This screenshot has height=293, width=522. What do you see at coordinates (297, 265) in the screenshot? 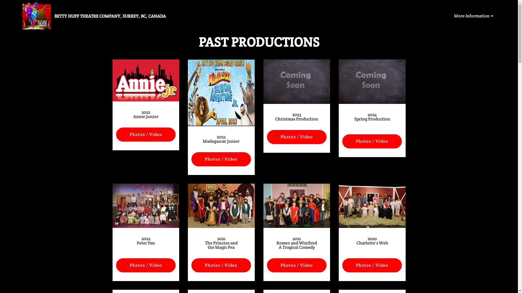
I see `Photos / Video` at bounding box center [297, 265].